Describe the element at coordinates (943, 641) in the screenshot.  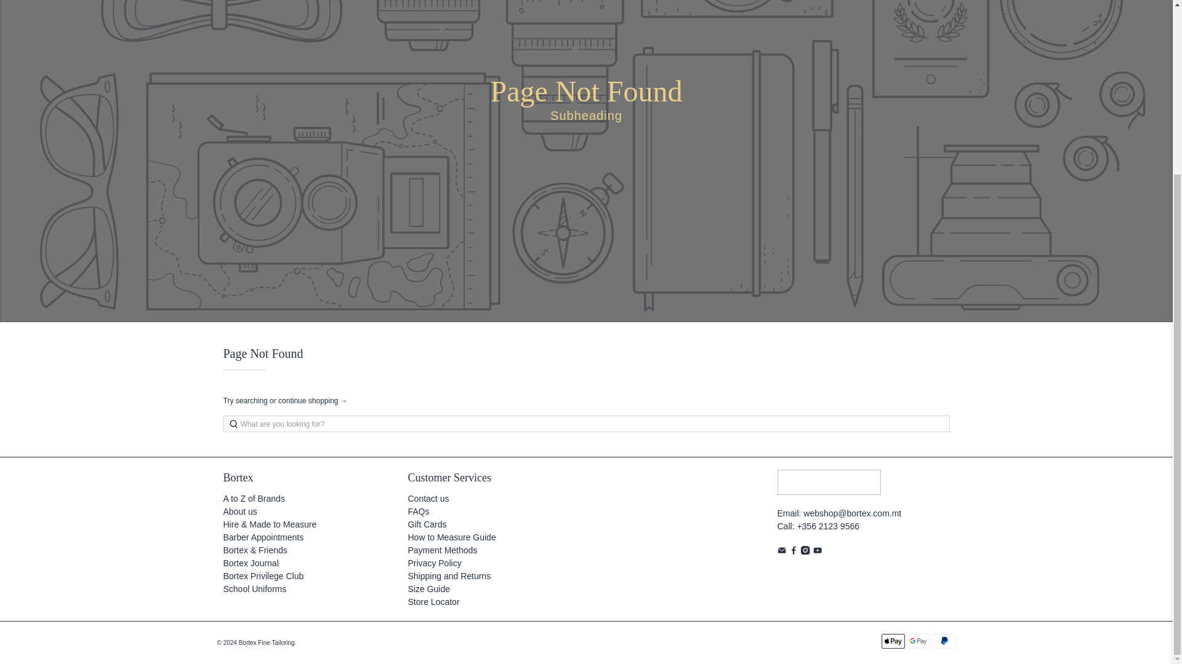
I see `PayPal` at that location.